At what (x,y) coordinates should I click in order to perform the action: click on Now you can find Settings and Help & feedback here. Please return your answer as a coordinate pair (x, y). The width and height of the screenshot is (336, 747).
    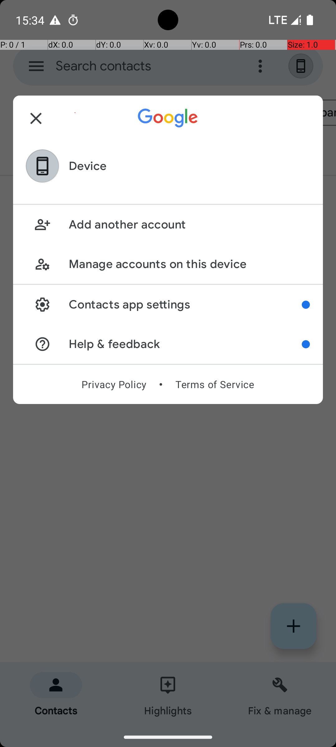
    Looking at the image, I should click on (306, 305).